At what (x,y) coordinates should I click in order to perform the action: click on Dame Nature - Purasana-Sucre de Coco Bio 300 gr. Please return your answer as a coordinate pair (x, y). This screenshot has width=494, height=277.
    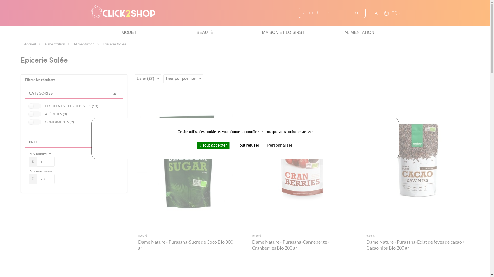
    Looking at the image, I should click on (188, 245).